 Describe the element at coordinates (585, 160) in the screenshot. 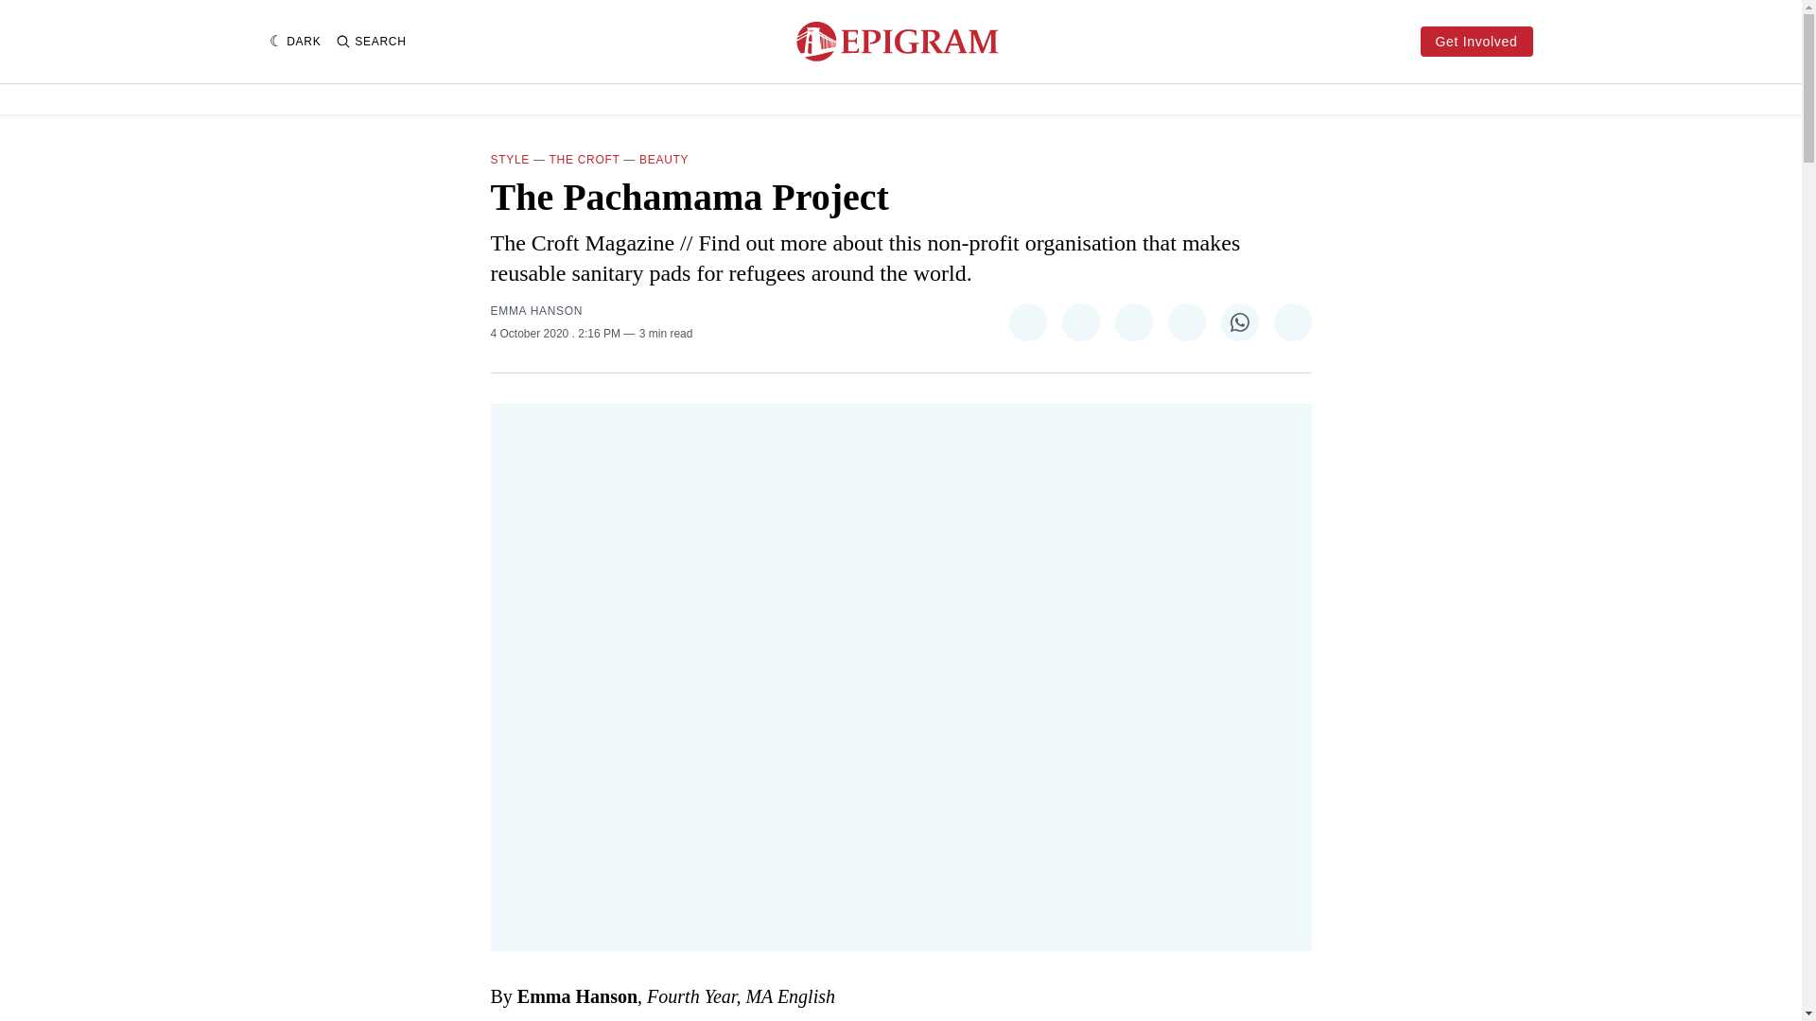

I see `THE CROFT` at that location.